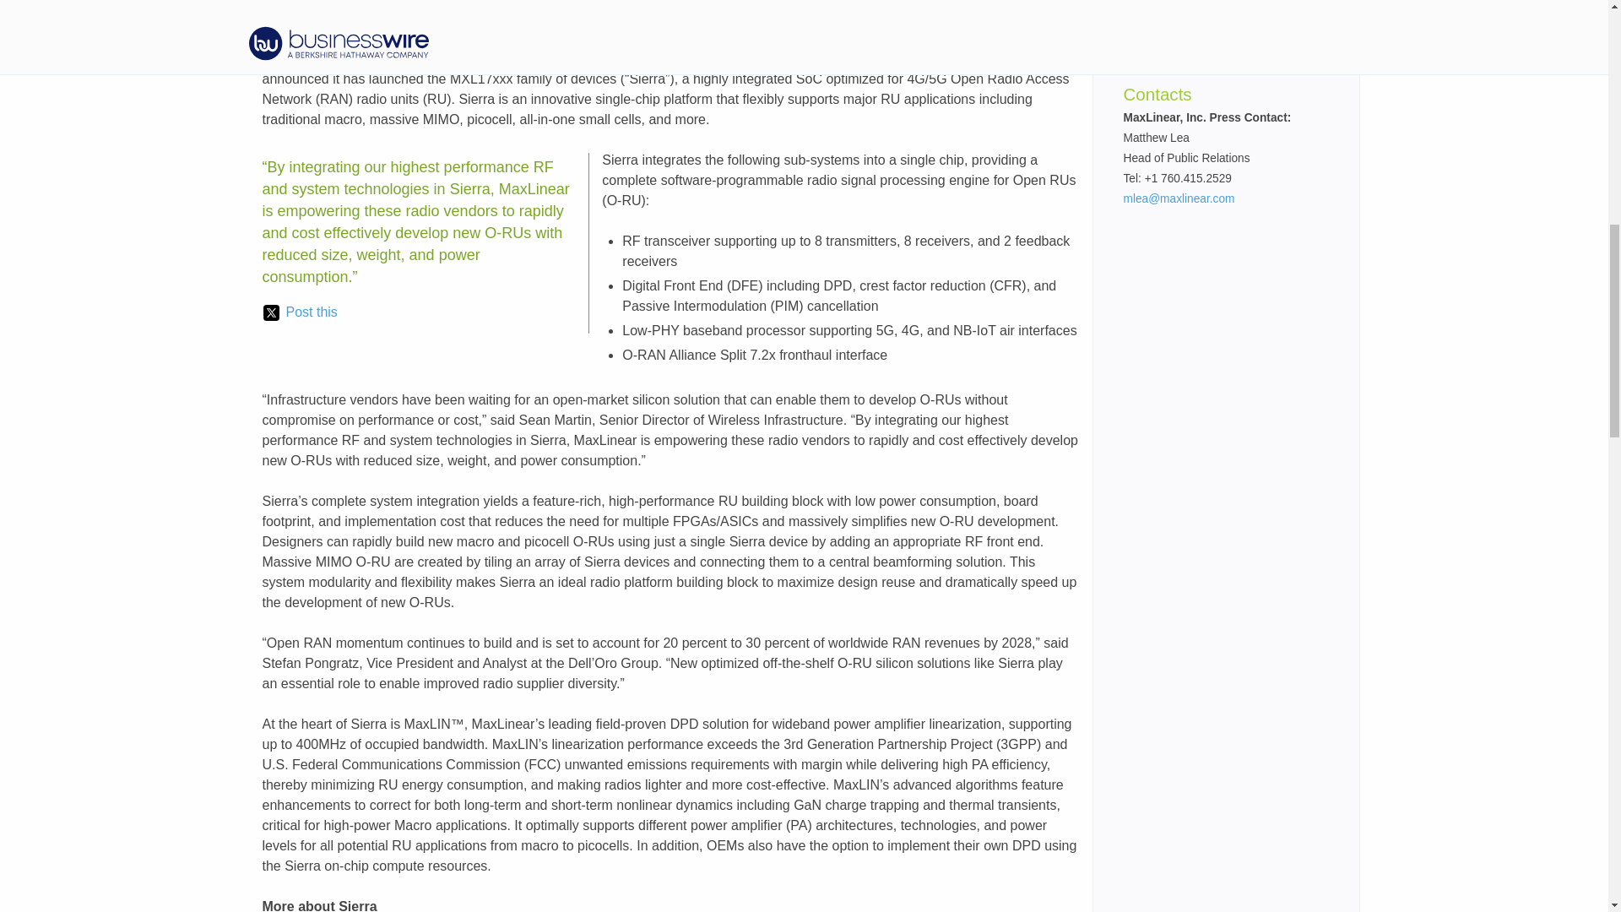 The height and width of the screenshot is (912, 1621). What do you see at coordinates (300, 312) in the screenshot?
I see `Post this` at bounding box center [300, 312].